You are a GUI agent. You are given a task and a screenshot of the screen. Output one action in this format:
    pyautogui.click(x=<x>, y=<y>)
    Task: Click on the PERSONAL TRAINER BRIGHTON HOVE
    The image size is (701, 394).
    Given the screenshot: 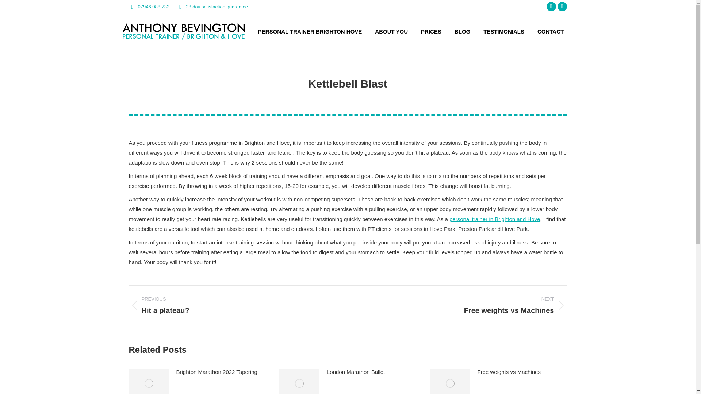 What is the action you would take?
    pyautogui.click(x=391, y=31)
    